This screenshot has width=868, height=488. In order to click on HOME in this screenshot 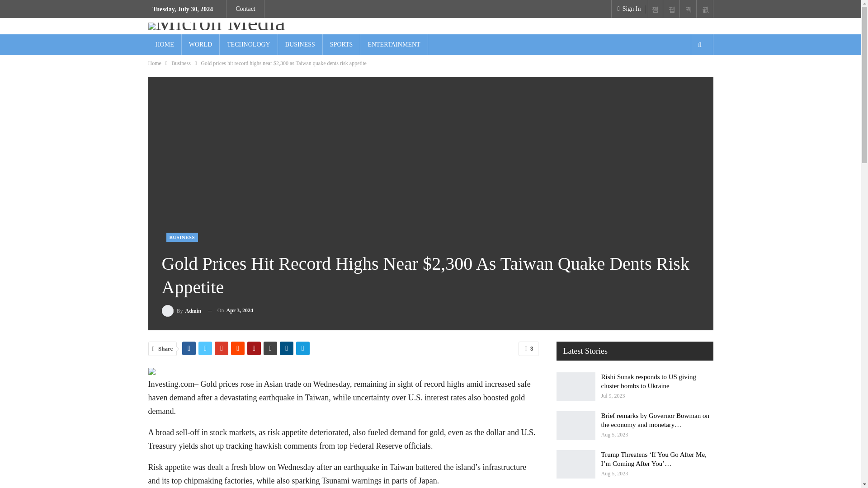, I will do `click(165, 44)`.